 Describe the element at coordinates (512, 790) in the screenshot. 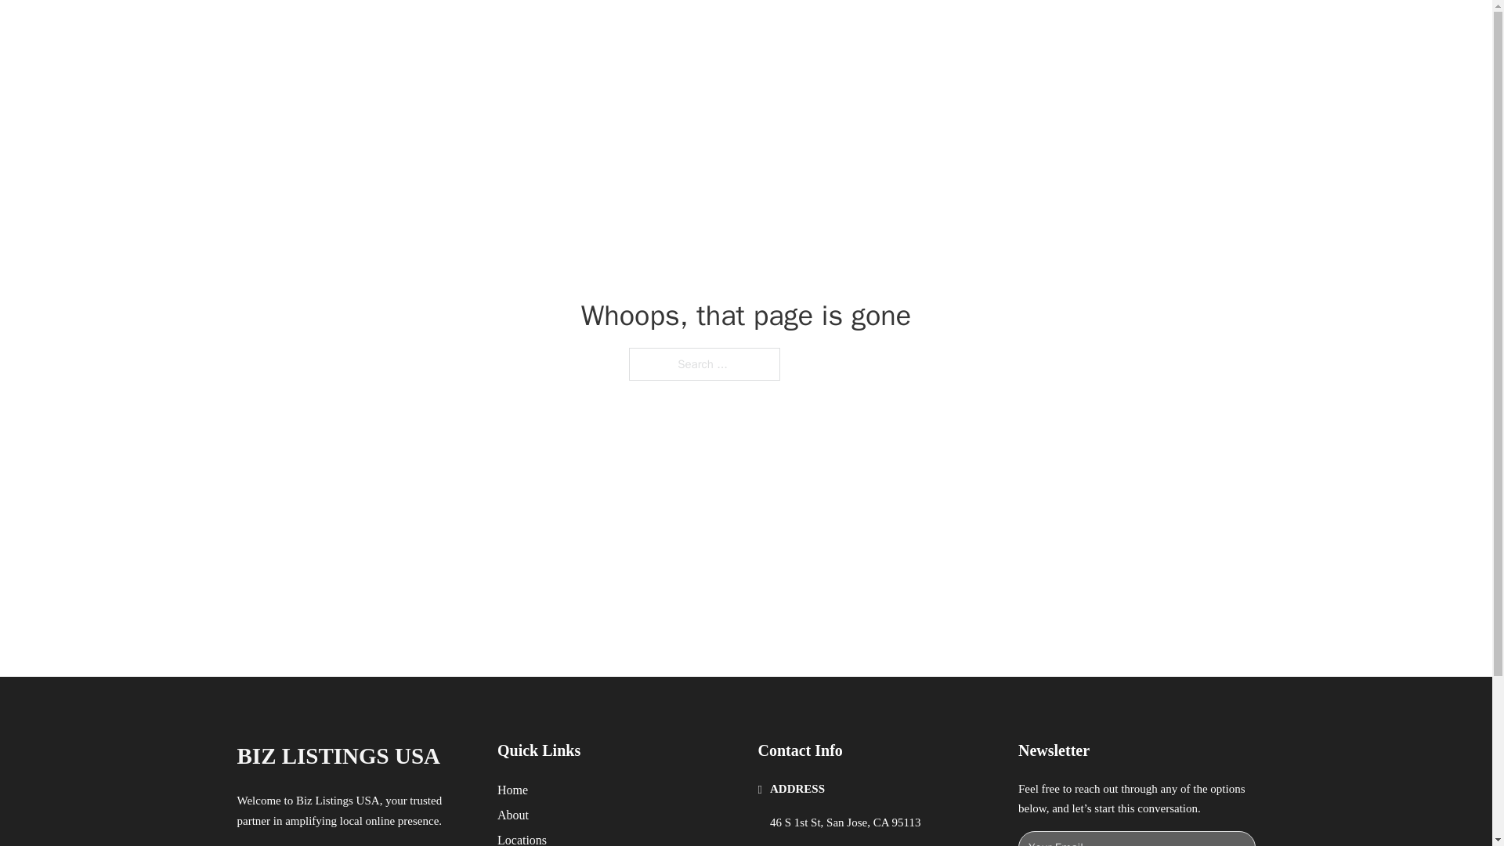

I see `Home` at that location.